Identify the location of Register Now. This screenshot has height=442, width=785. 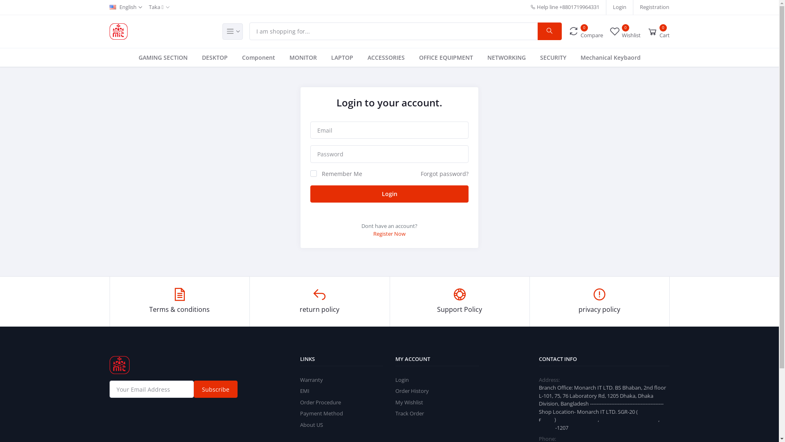
(389, 234).